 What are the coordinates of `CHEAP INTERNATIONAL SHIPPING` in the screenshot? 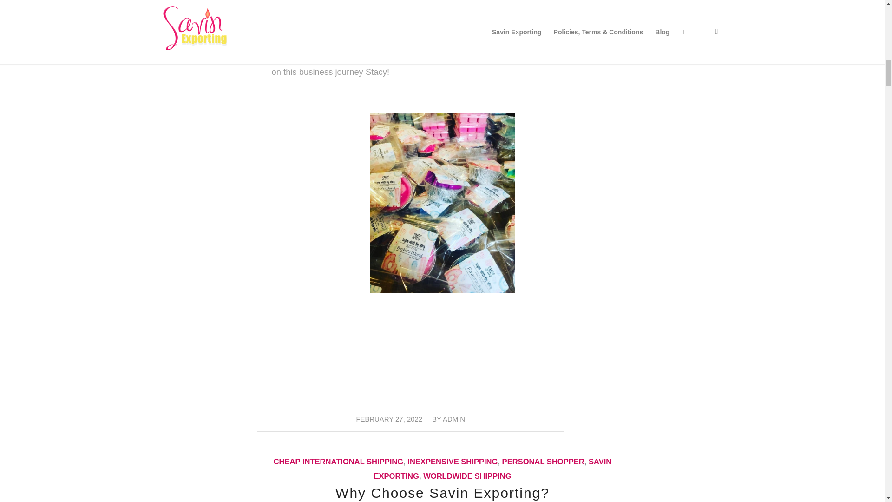 It's located at (339, 462).